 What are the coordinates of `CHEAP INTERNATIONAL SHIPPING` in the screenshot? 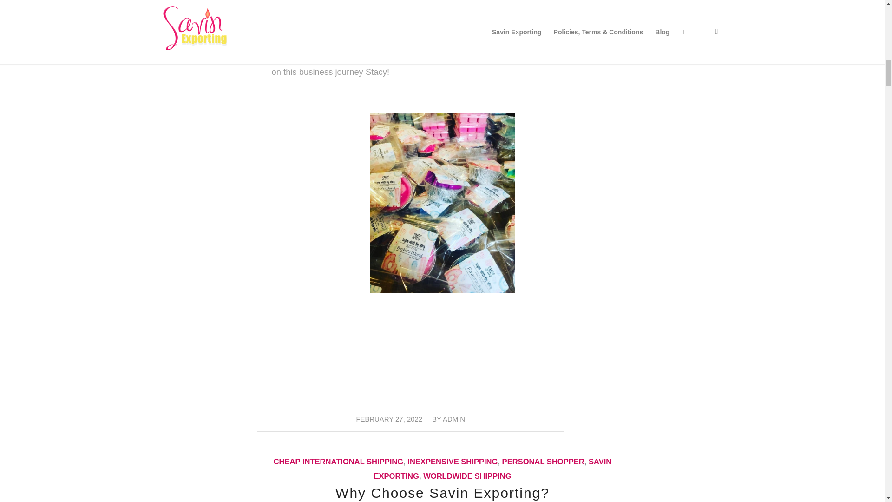 It's located at (339, 462).